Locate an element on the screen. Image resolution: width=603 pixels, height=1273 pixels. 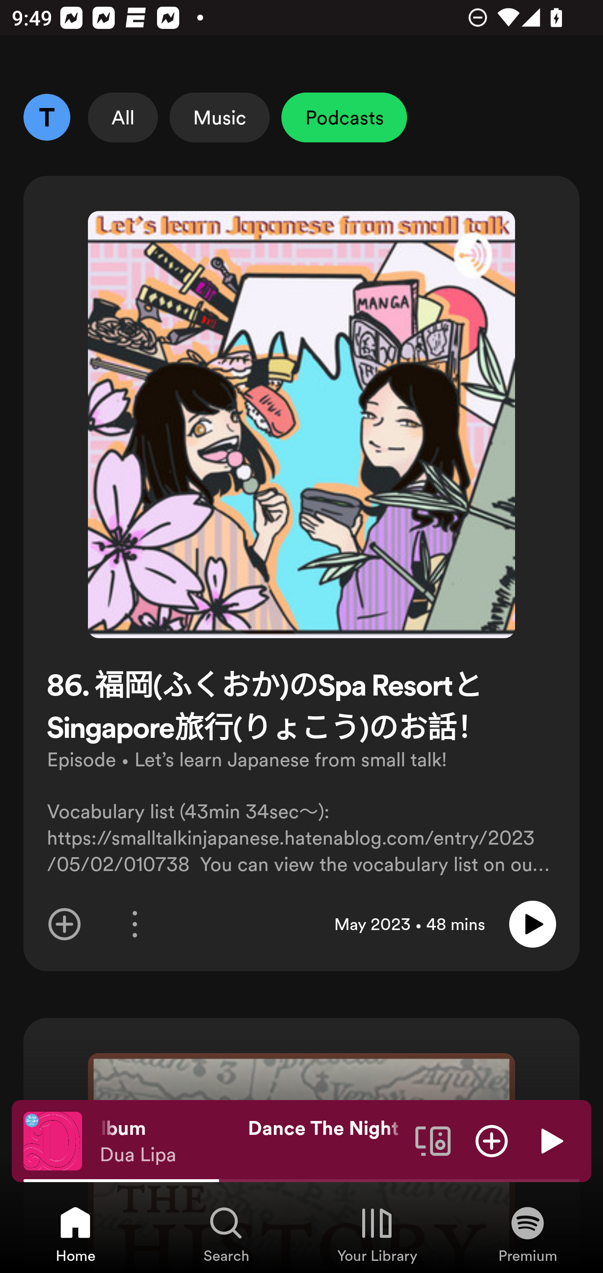
Music Select Music is located at coordinates (219, 117).